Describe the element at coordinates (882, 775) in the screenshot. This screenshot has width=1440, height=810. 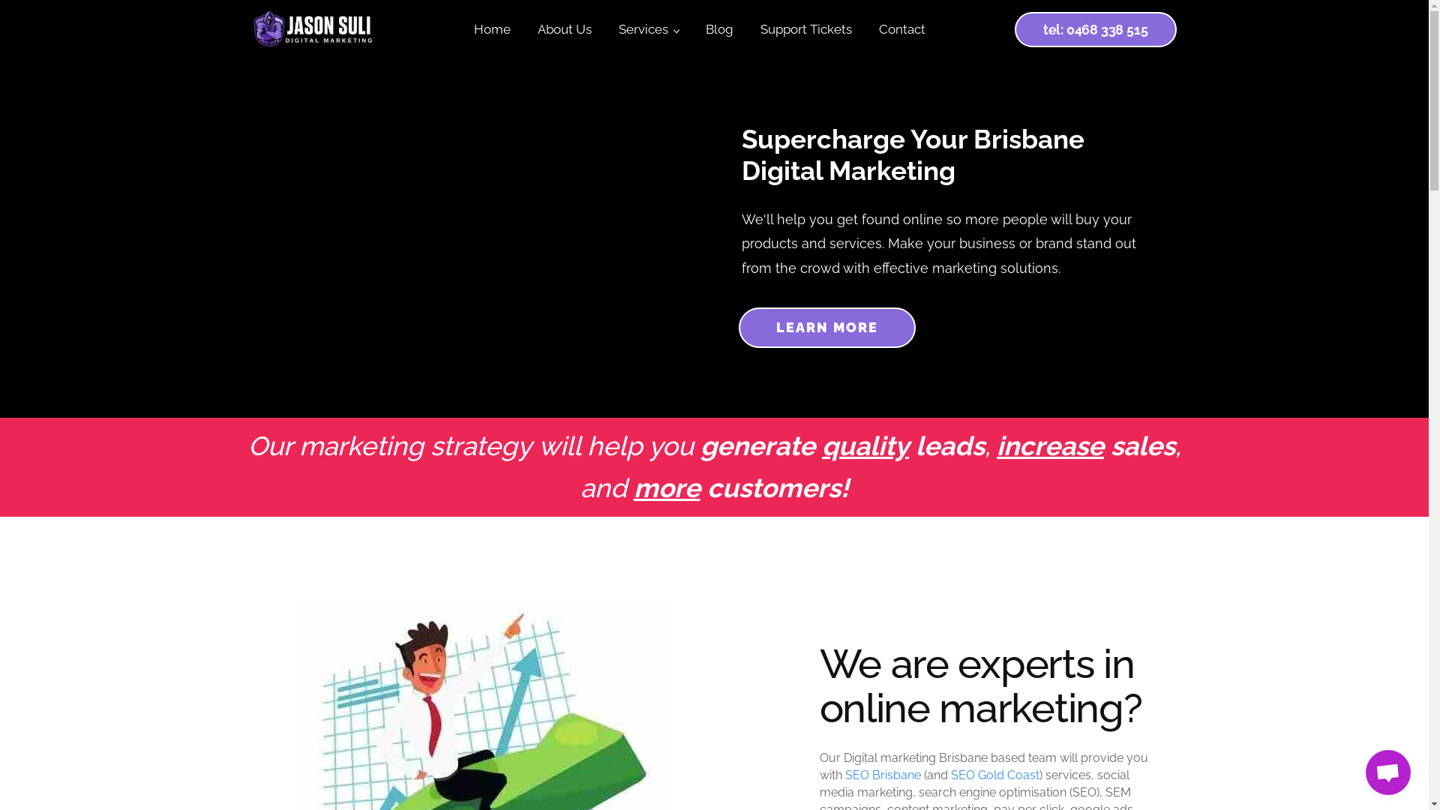
I see `SEO Brisbane` at that location.